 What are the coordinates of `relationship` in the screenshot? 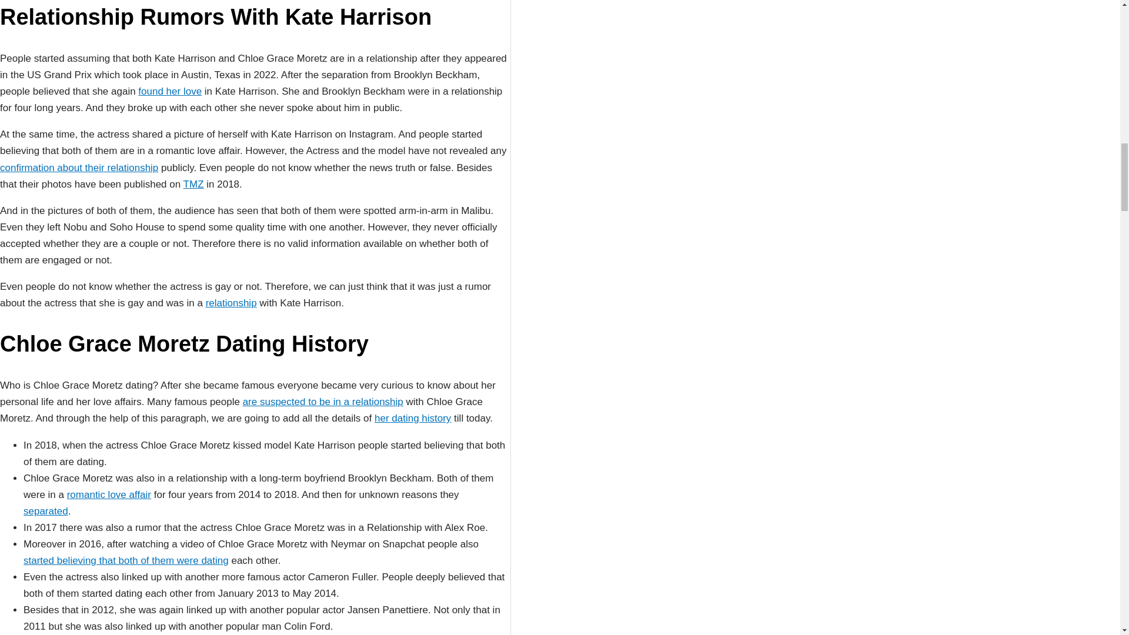 It's located at (231, 303).